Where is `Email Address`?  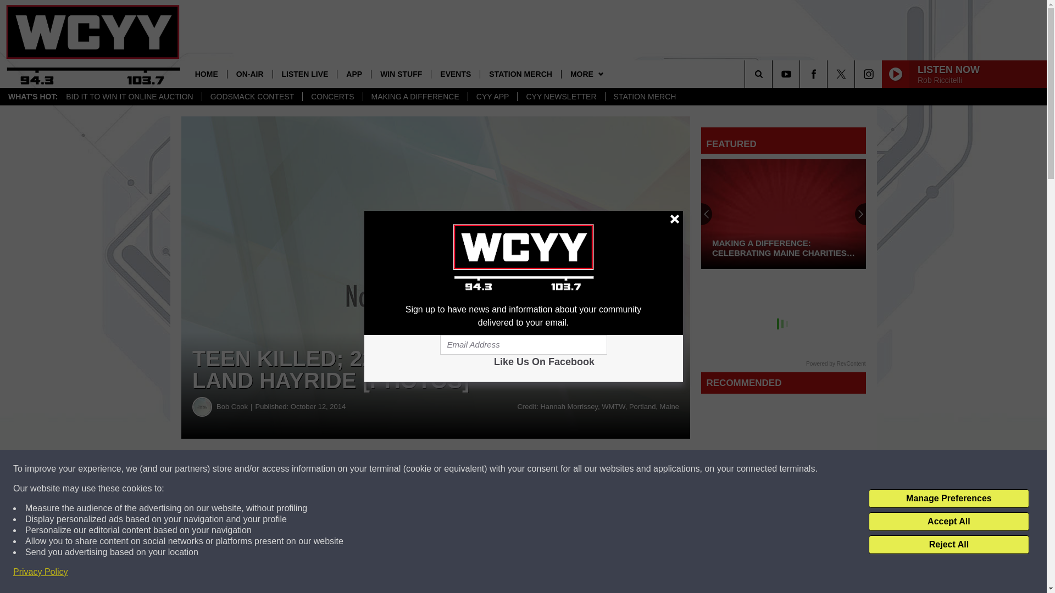
Email Address is located at coordinates (523, 345).